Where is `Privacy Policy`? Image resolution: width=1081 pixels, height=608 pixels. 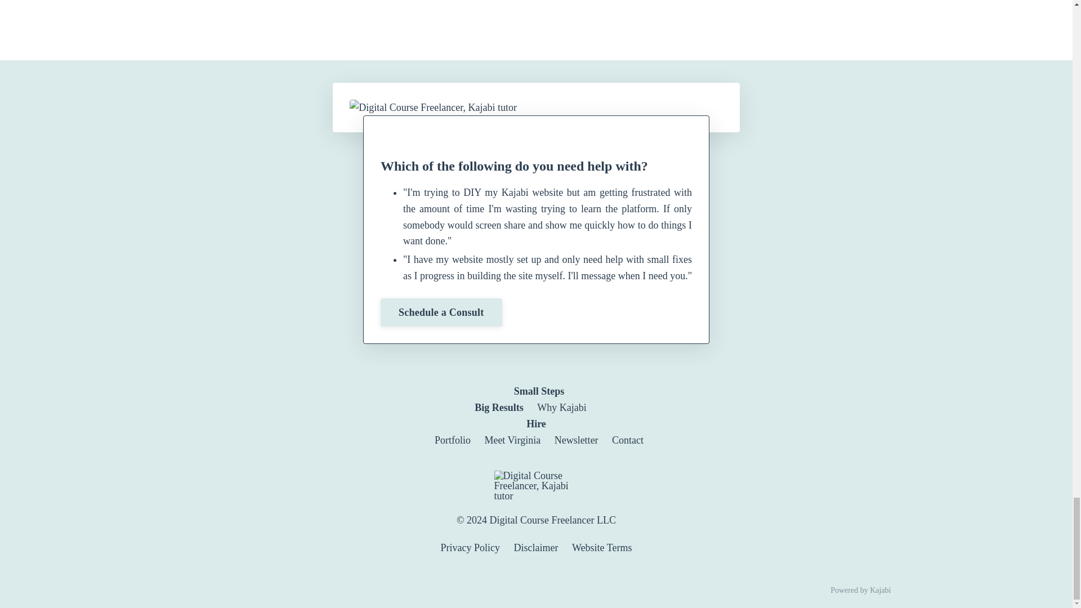
Privacy Policy is located at coordinates (577, 440).